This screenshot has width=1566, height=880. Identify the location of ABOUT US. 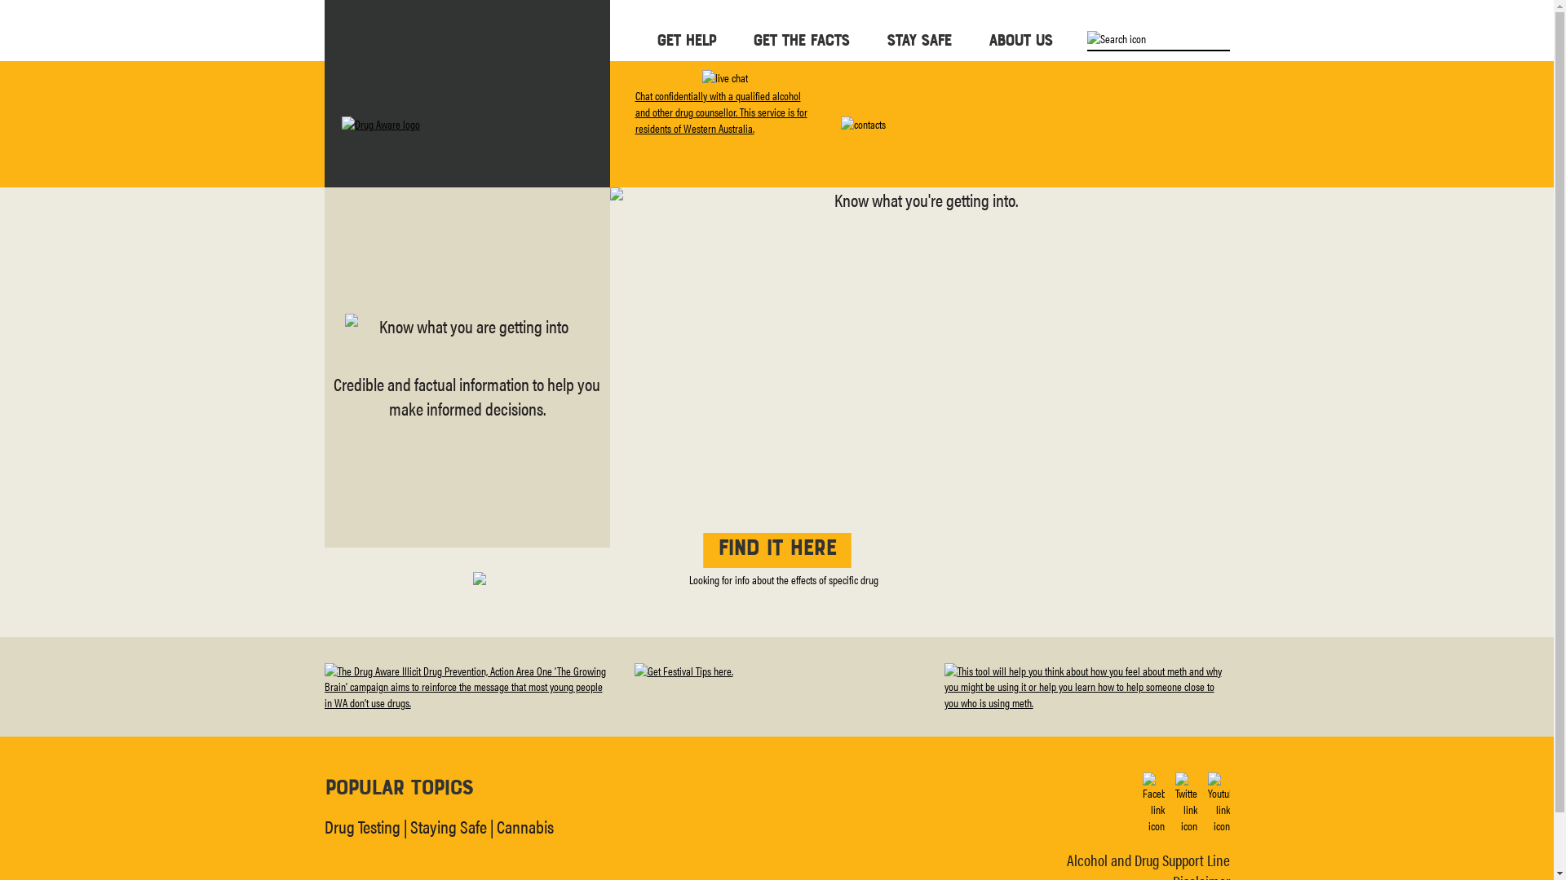
(1020, 39).